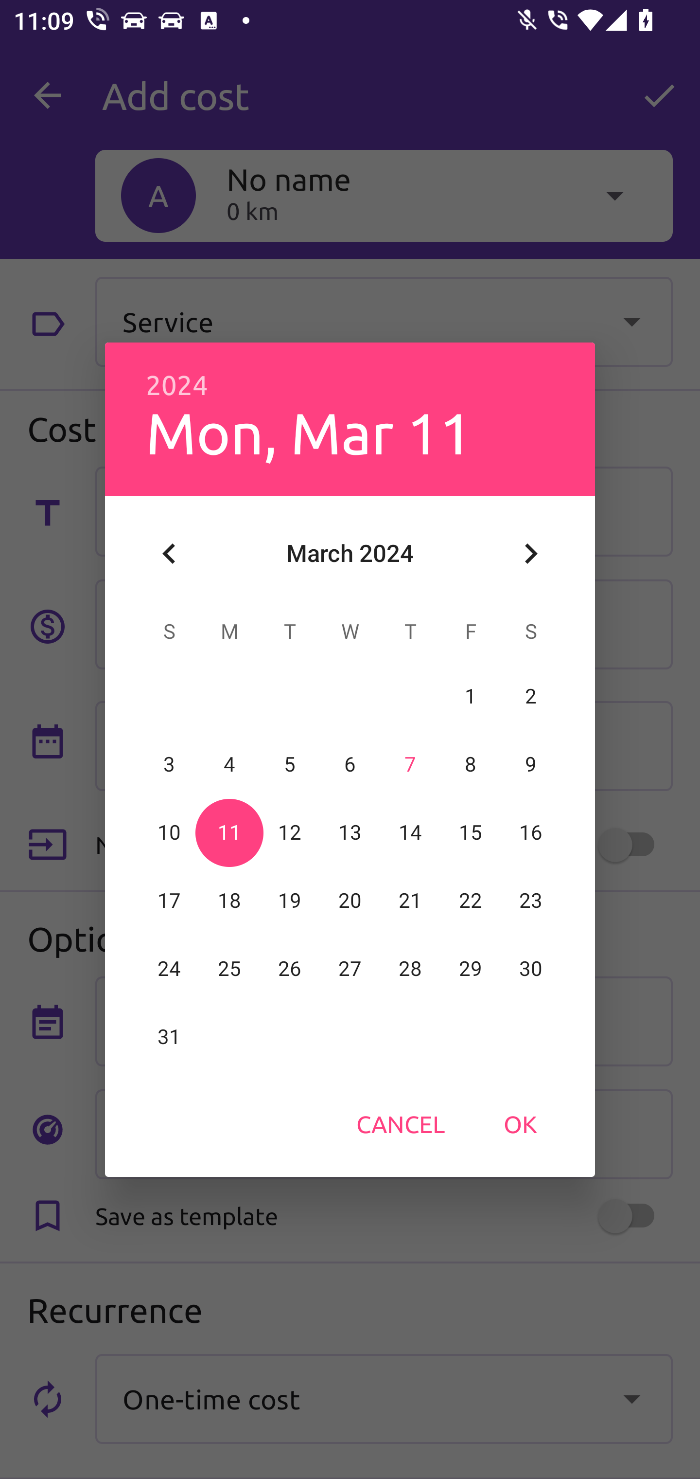  Describe the element at coordinates (470, 832) in the screenshot. I see `15 15 March 2024` at that location.